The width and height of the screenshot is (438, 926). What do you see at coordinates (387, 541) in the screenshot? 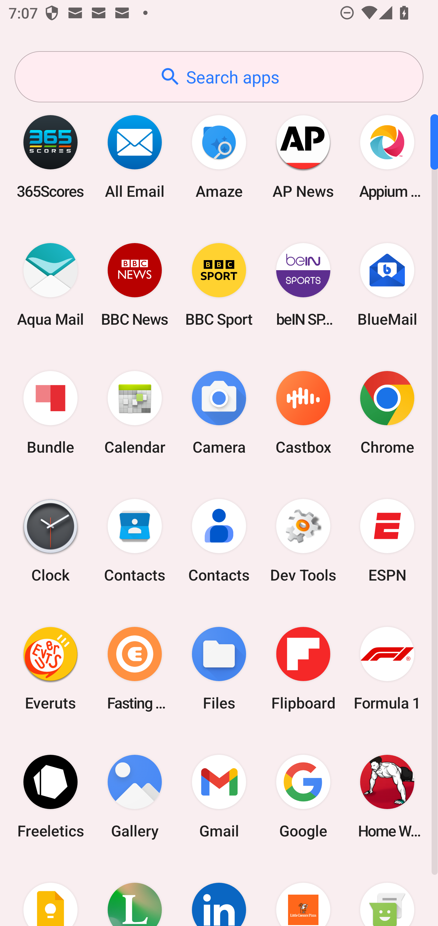
I see `ESPN` at bounding box center [387, 541].